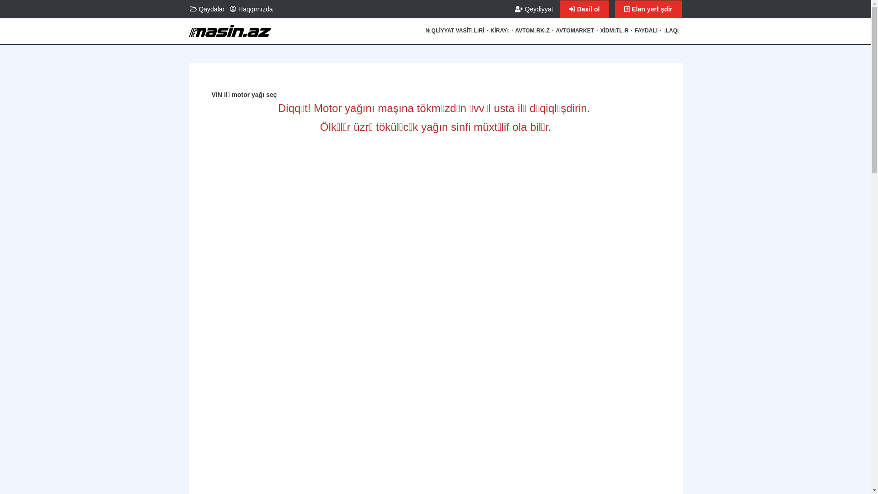 The width and height of the screenshot is (878, 494). I want to click on FAYDALI, so click(646, 31).